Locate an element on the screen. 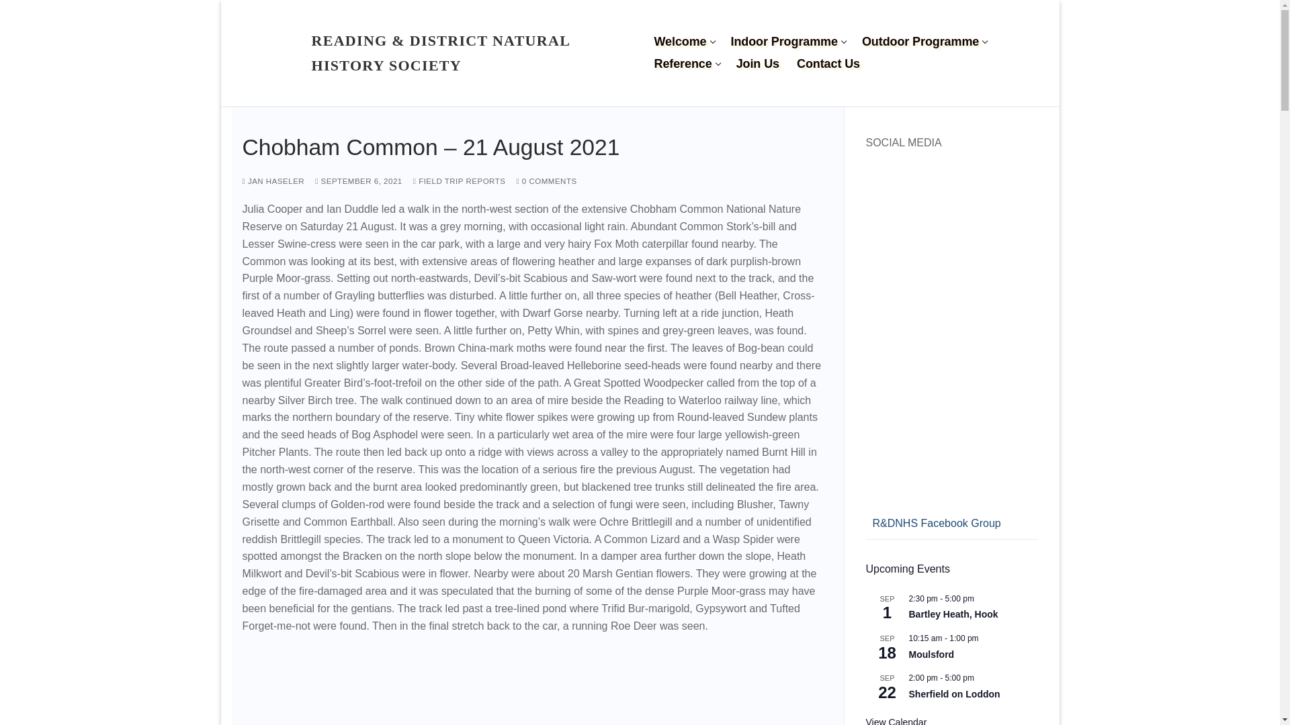 This screenshot has height=725, width=1290. View more events. is located at coordinates (546, 181).